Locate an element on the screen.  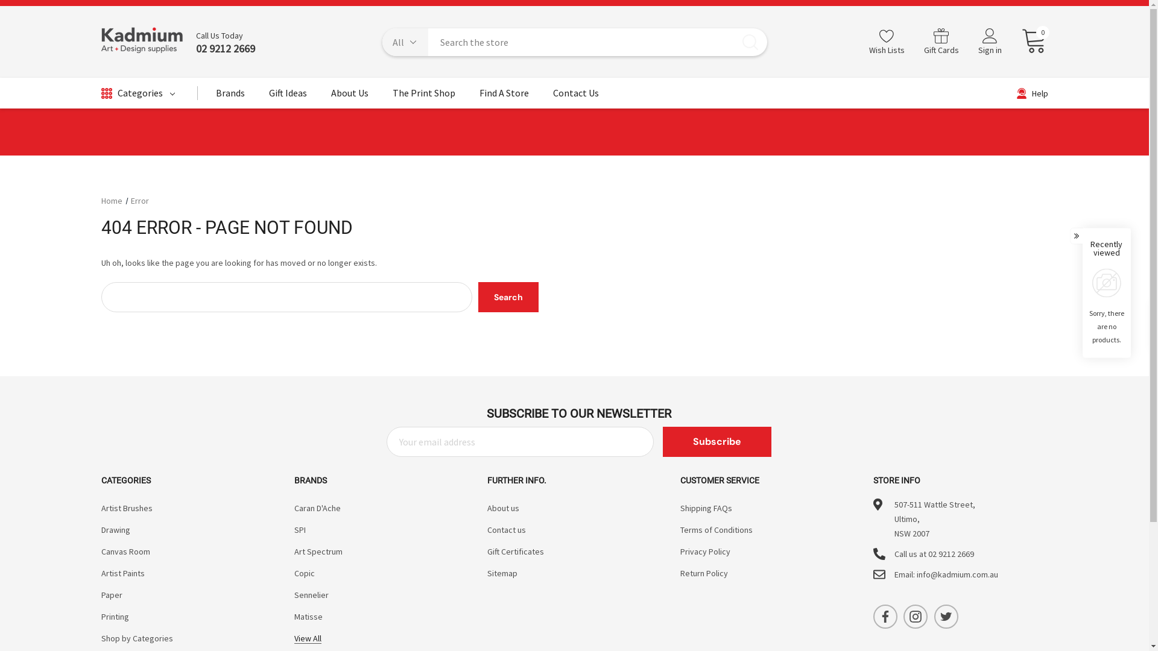
Wish Lists is located at coordinates (887, 42).